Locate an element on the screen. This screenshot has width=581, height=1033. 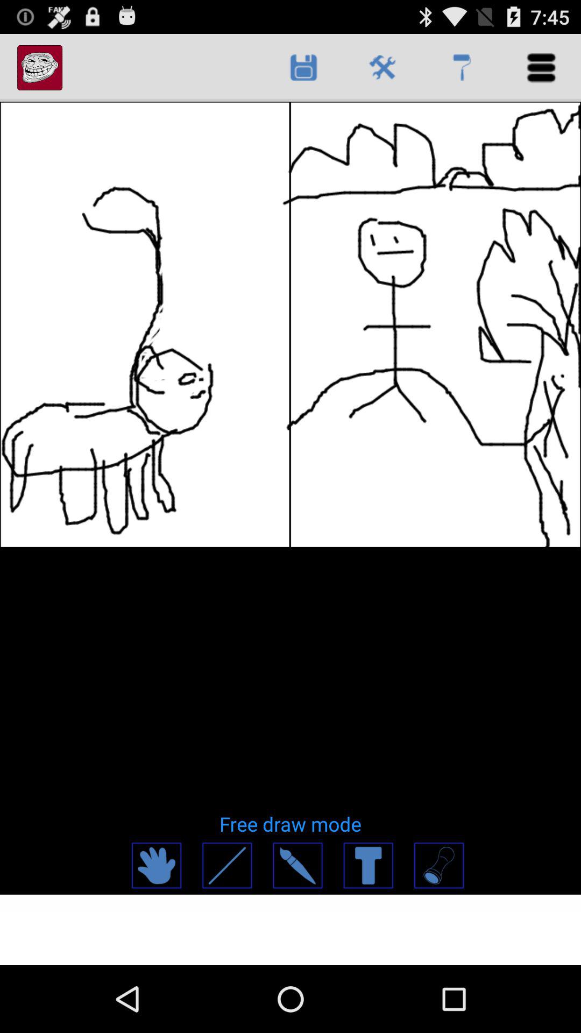
line option is located at coordinates (227, 865).